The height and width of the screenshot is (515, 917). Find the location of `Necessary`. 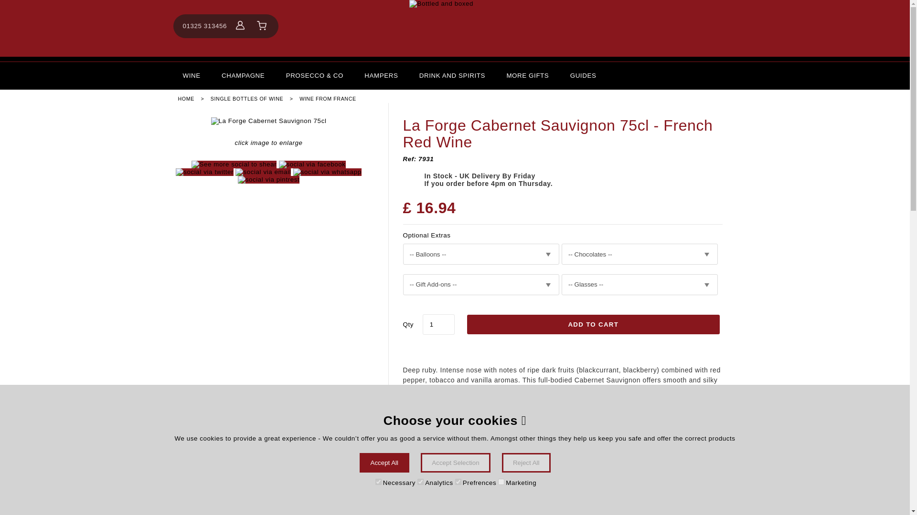

Necessary is located at coordinates (378, 482).